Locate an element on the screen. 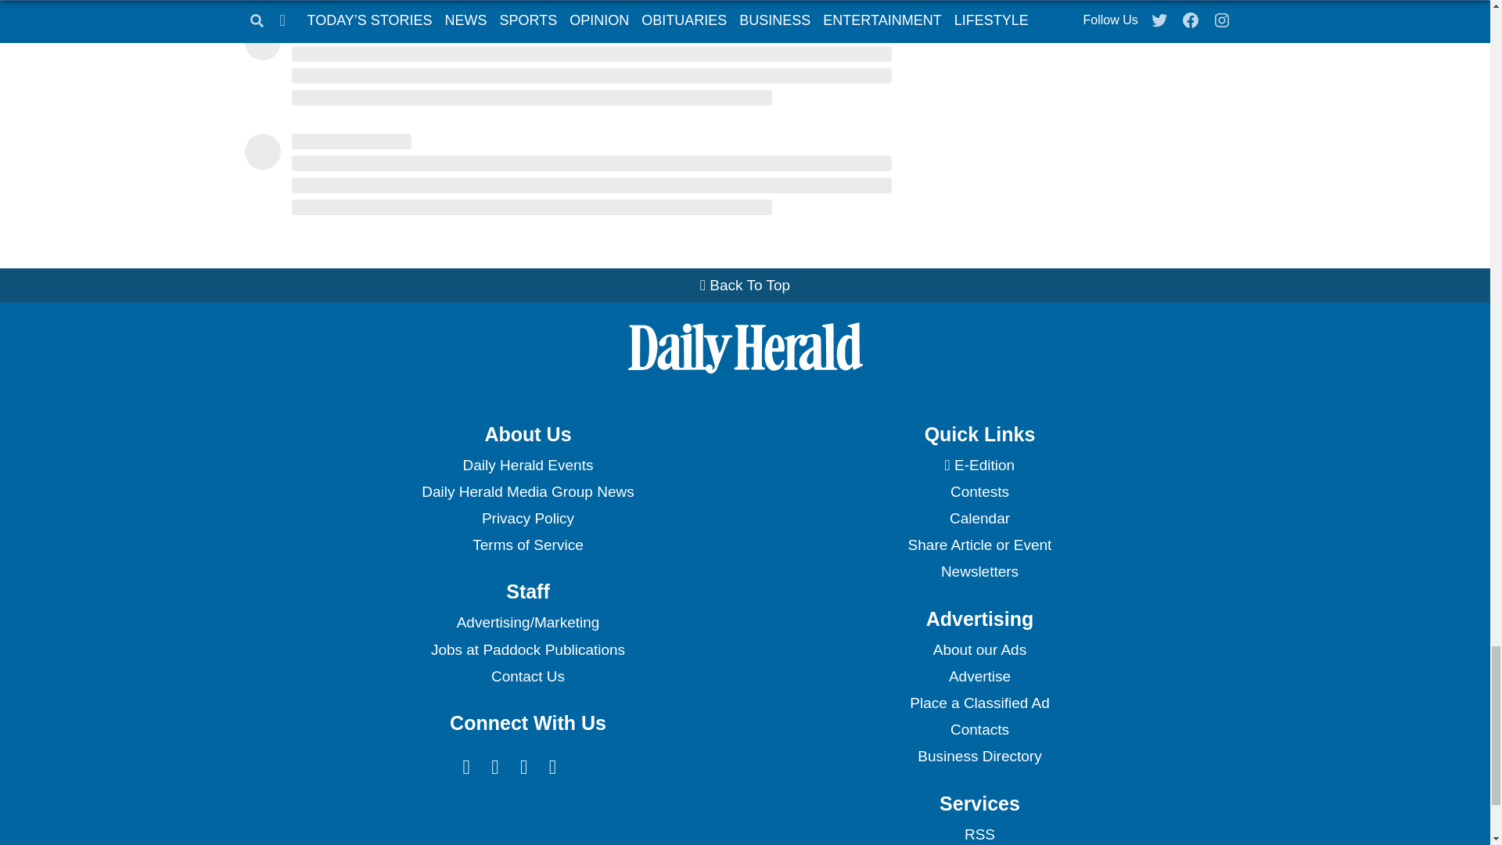 Image resolution: width=1502 pixels, height=845 pixels. Contact Us is located at coordinates (527, 676).